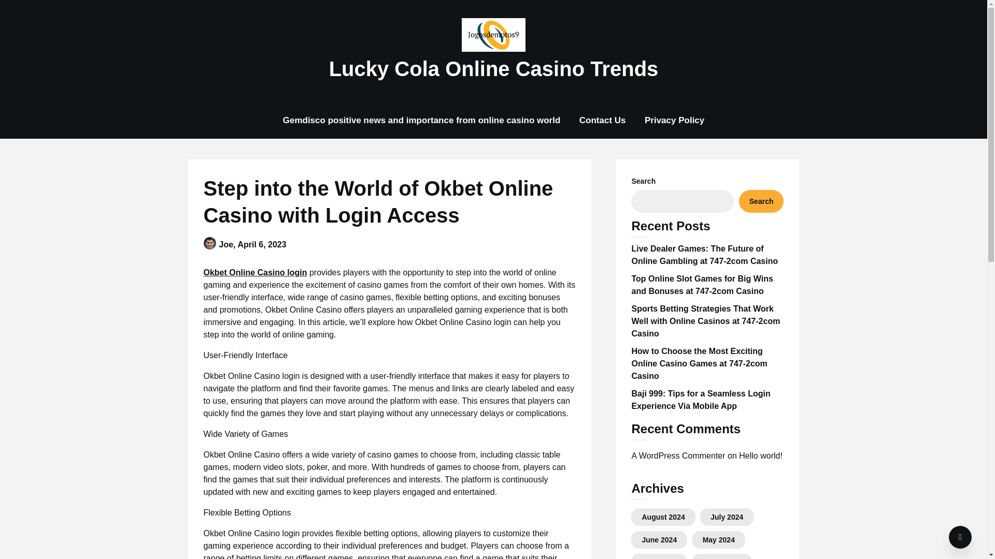 The image size is (995, 559). What do you see at coordinates (493, 68) in the screenshot?
I see `Lucky Cola Online Casino Trends` at bounding box center [493, 68].